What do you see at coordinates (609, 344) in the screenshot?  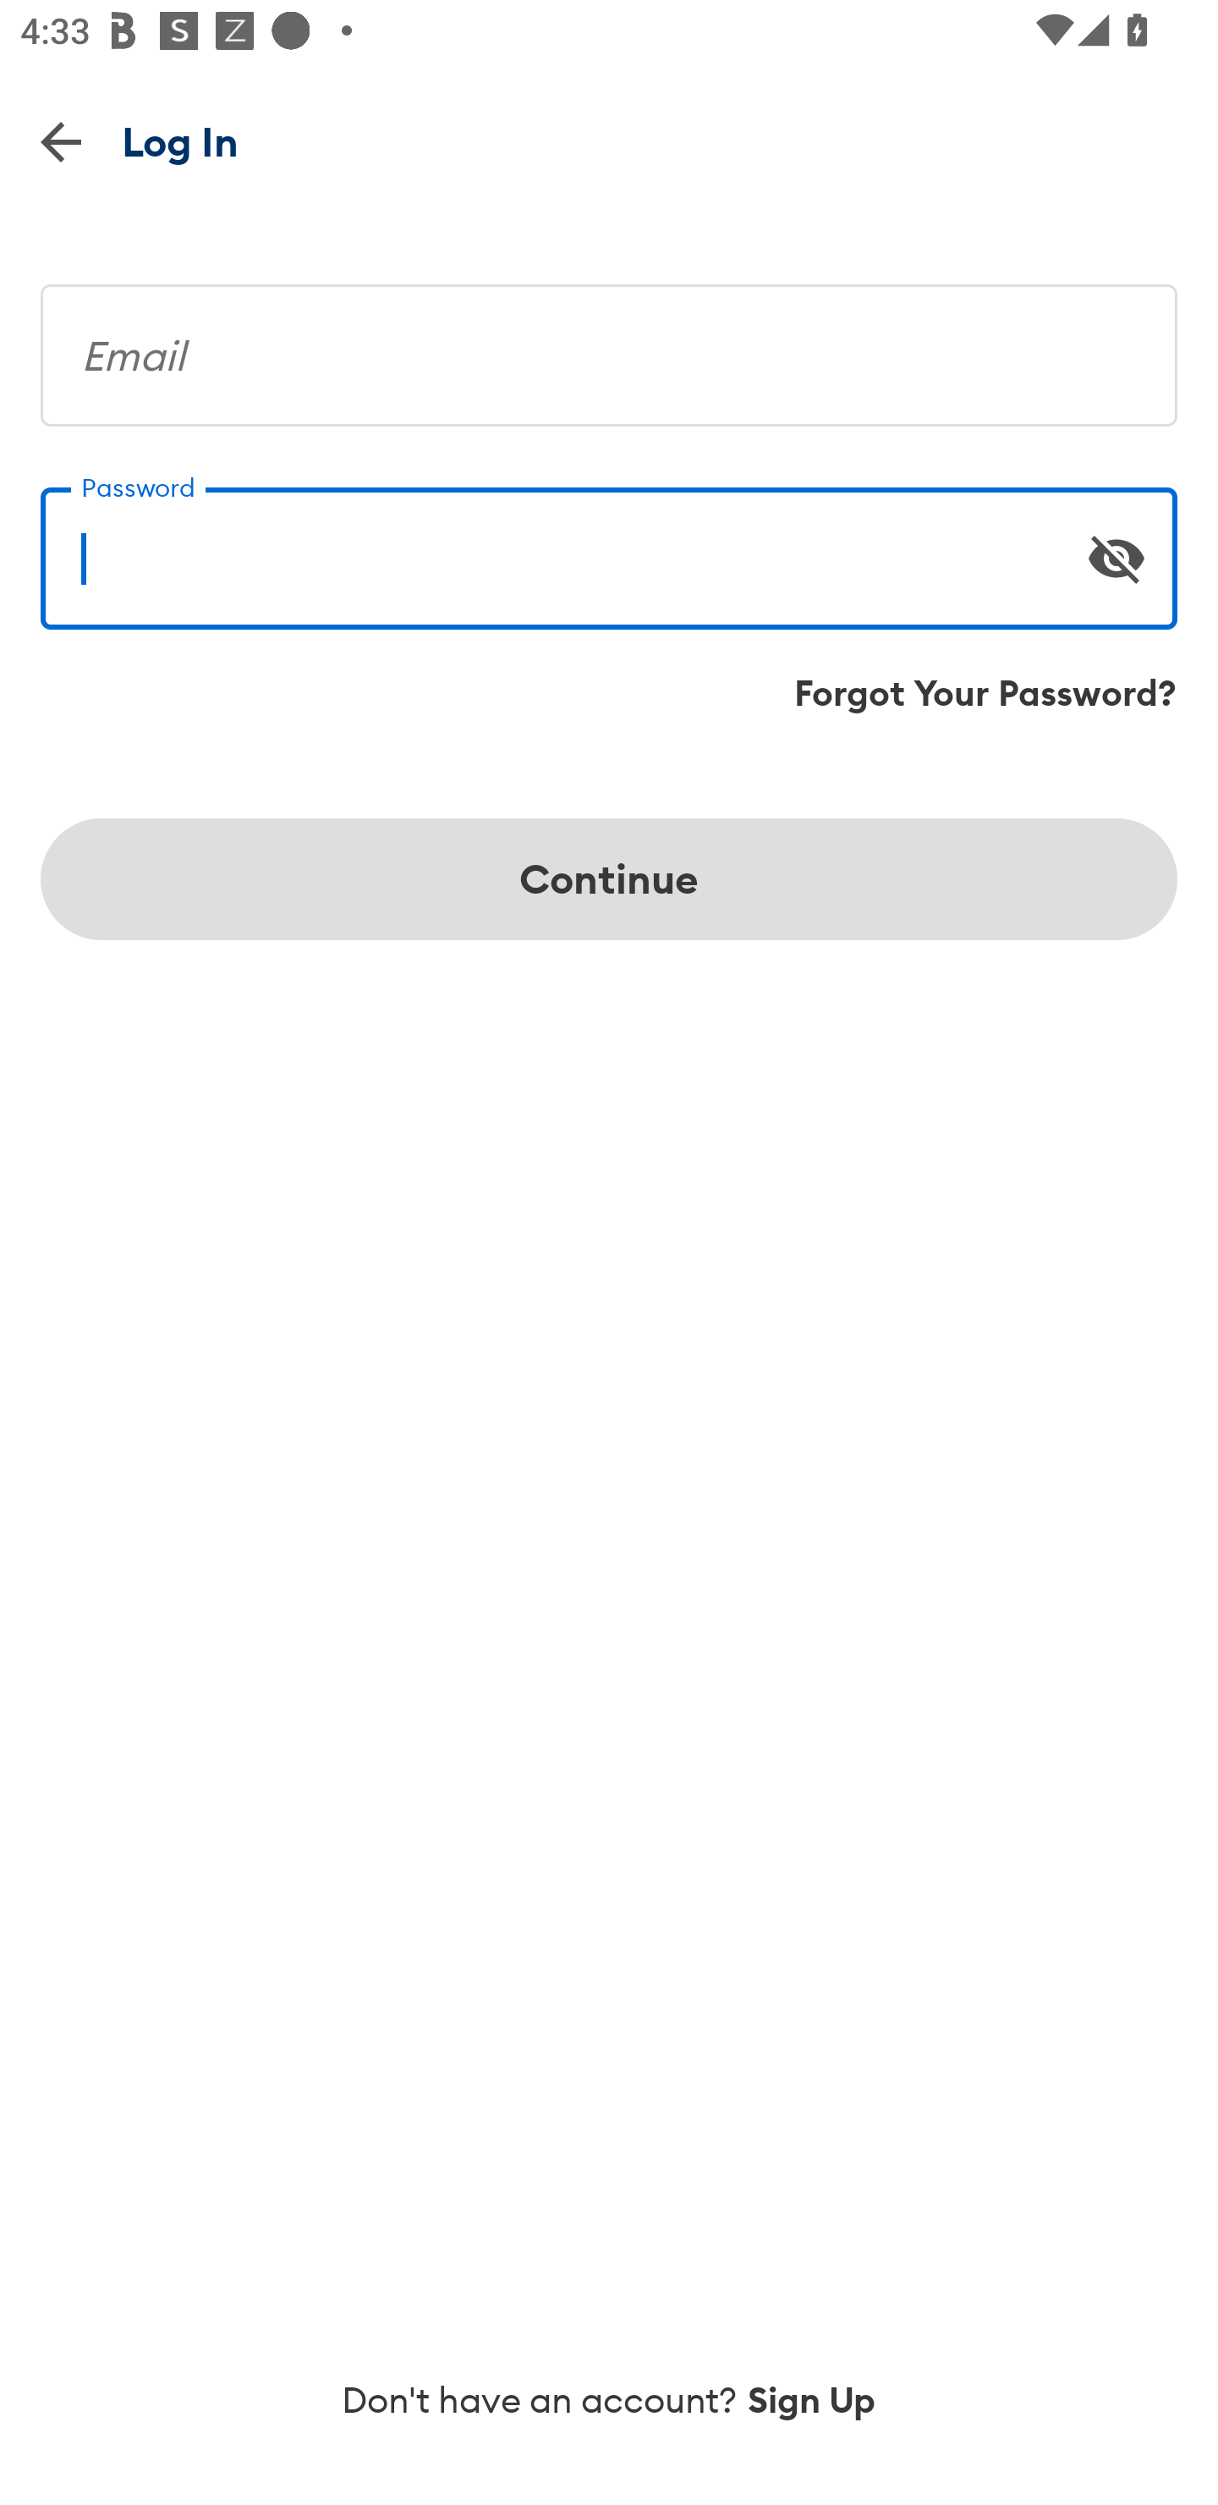 I see `Email` at bounding box center [609, 344].